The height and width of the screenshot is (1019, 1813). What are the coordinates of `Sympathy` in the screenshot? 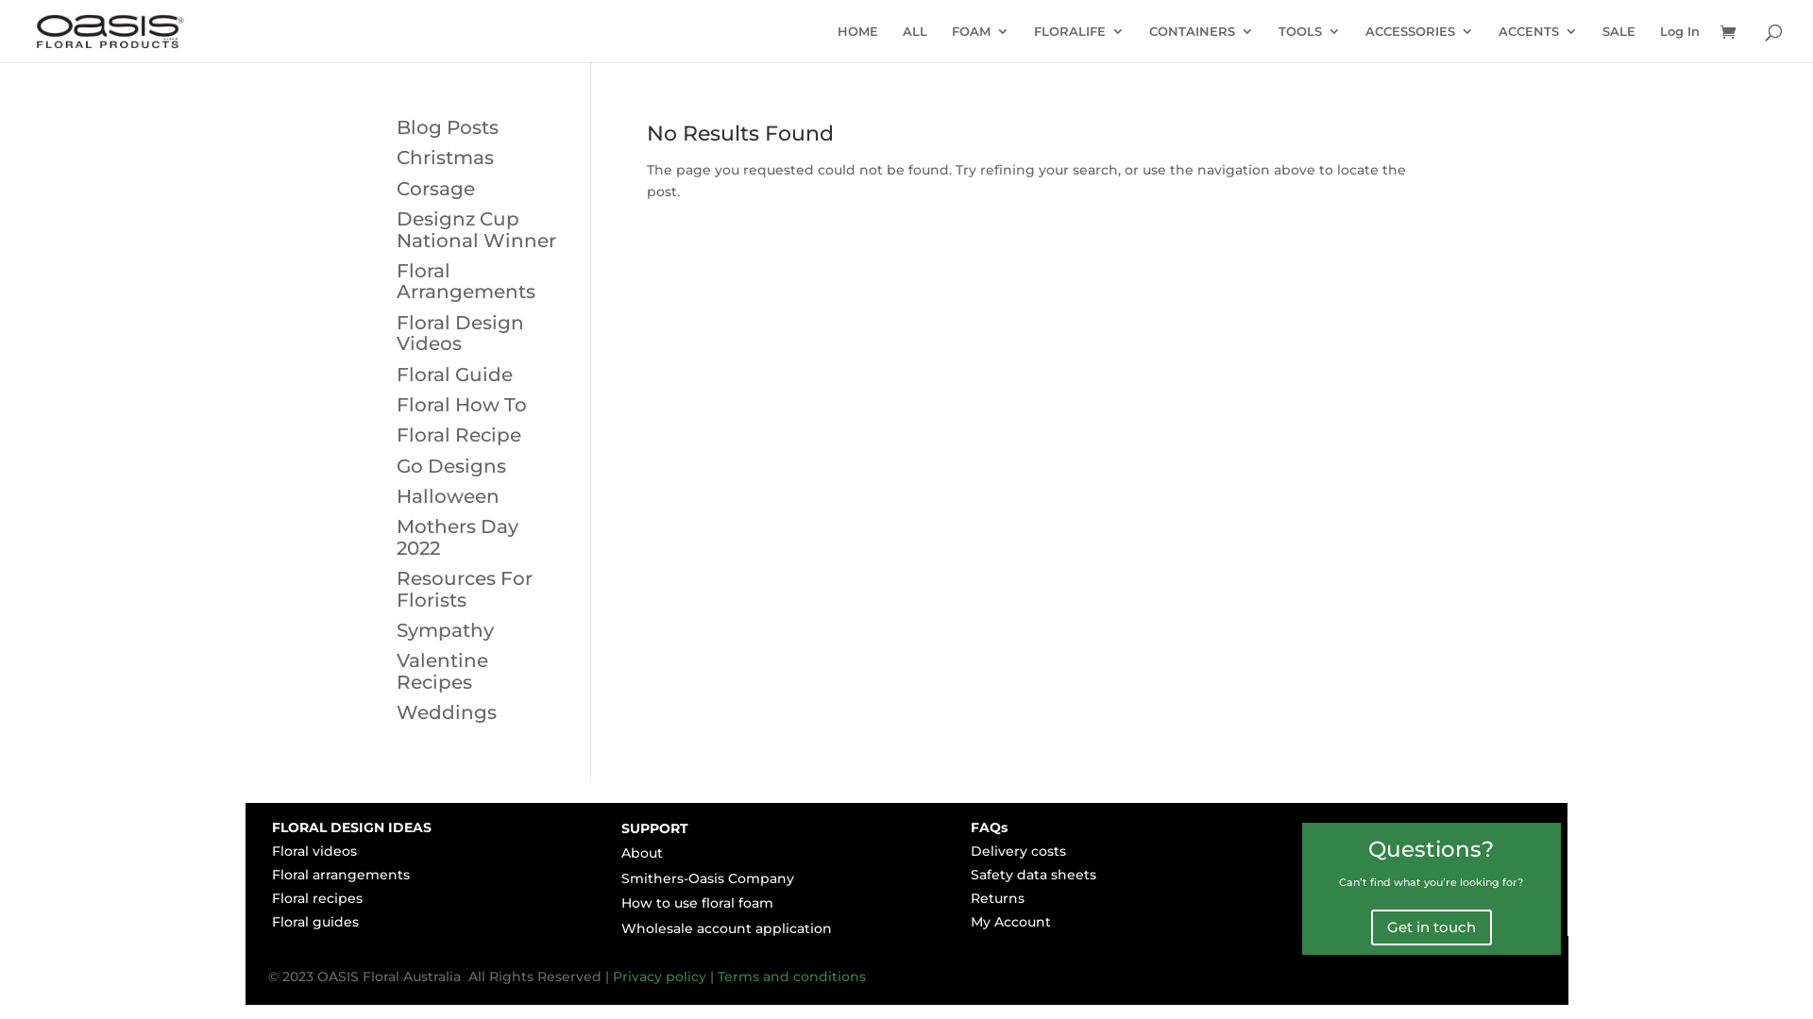 It's located at (446, 630).